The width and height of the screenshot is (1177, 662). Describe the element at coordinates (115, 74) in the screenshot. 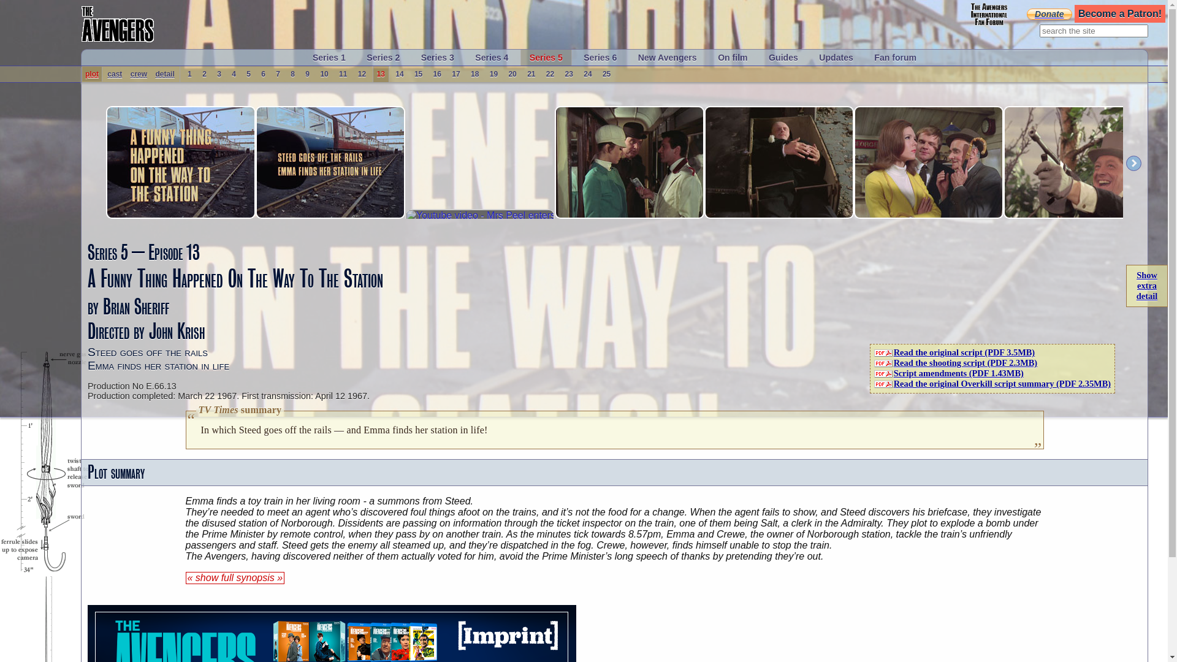

I see `cast` at that location.